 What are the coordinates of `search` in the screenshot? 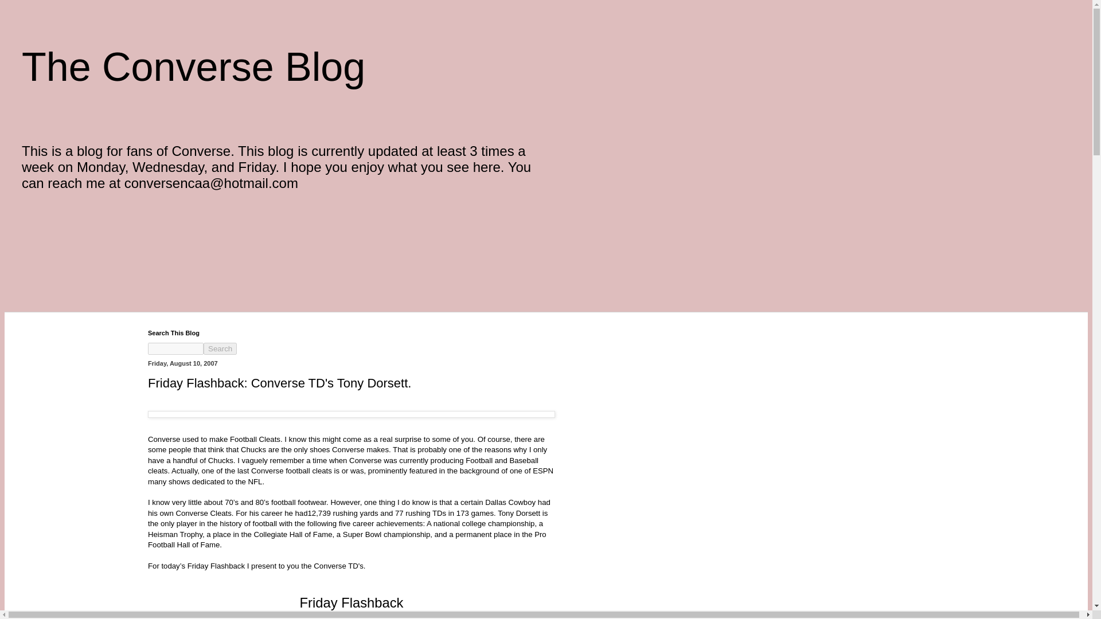 It's located at (220, 348).